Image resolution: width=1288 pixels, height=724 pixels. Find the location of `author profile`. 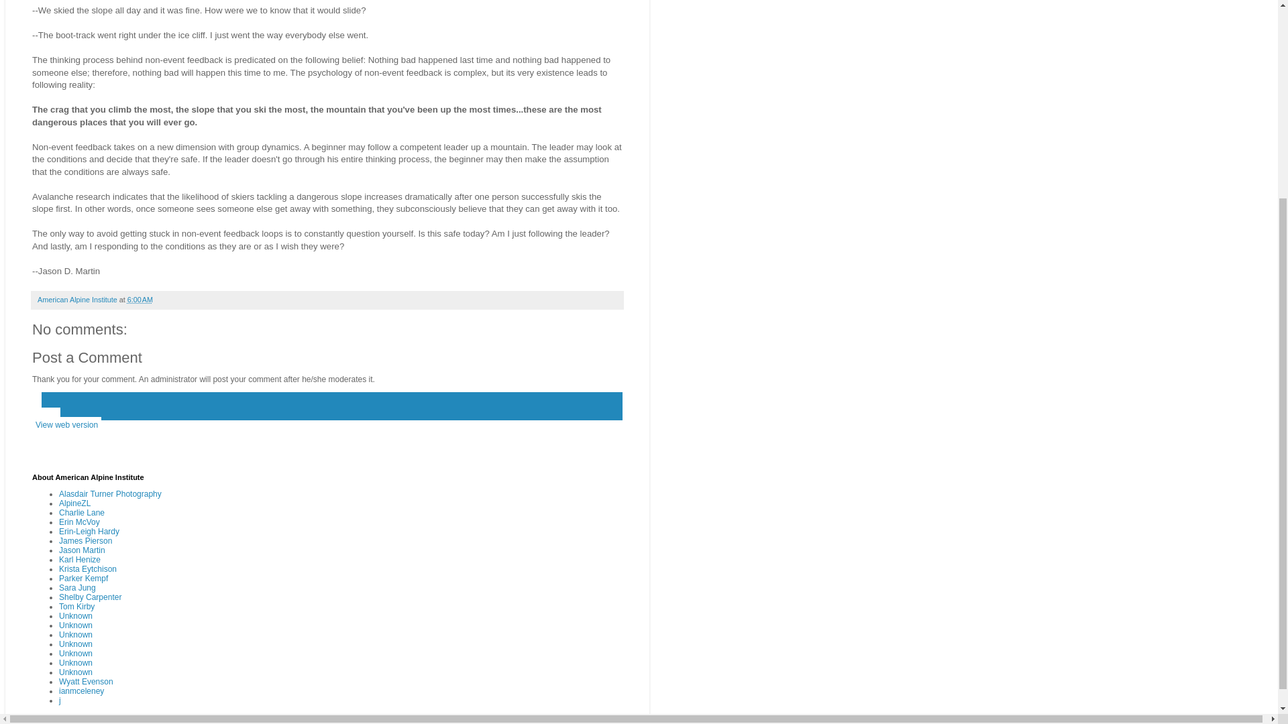

author profile is located at coordinates (78, 299).